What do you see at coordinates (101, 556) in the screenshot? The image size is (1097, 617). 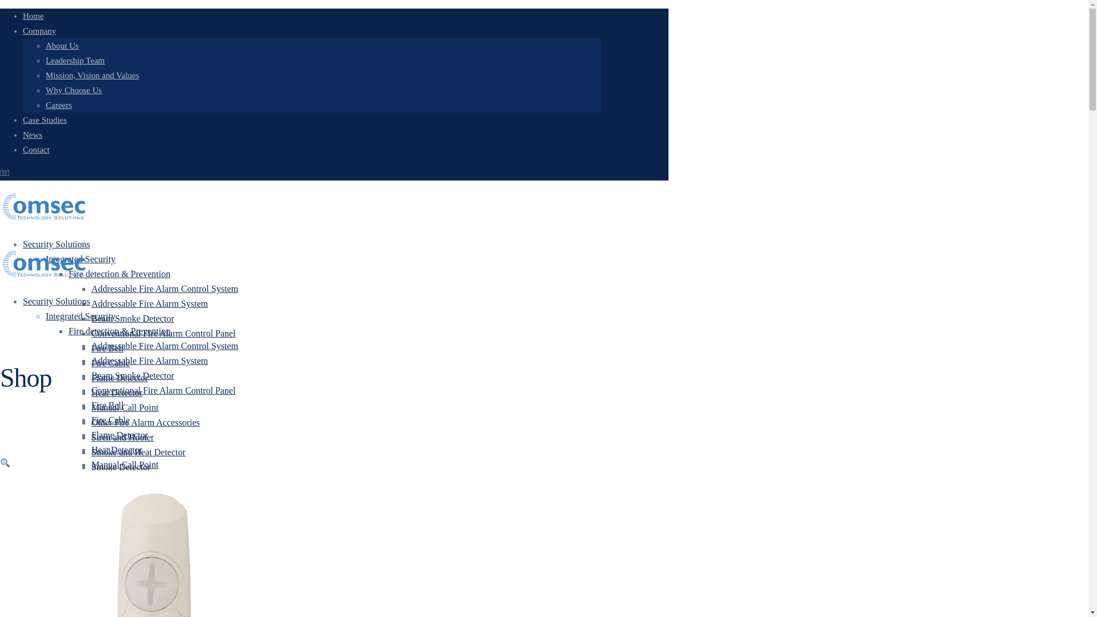 I see `AHD` at bounding box center [101, 556].